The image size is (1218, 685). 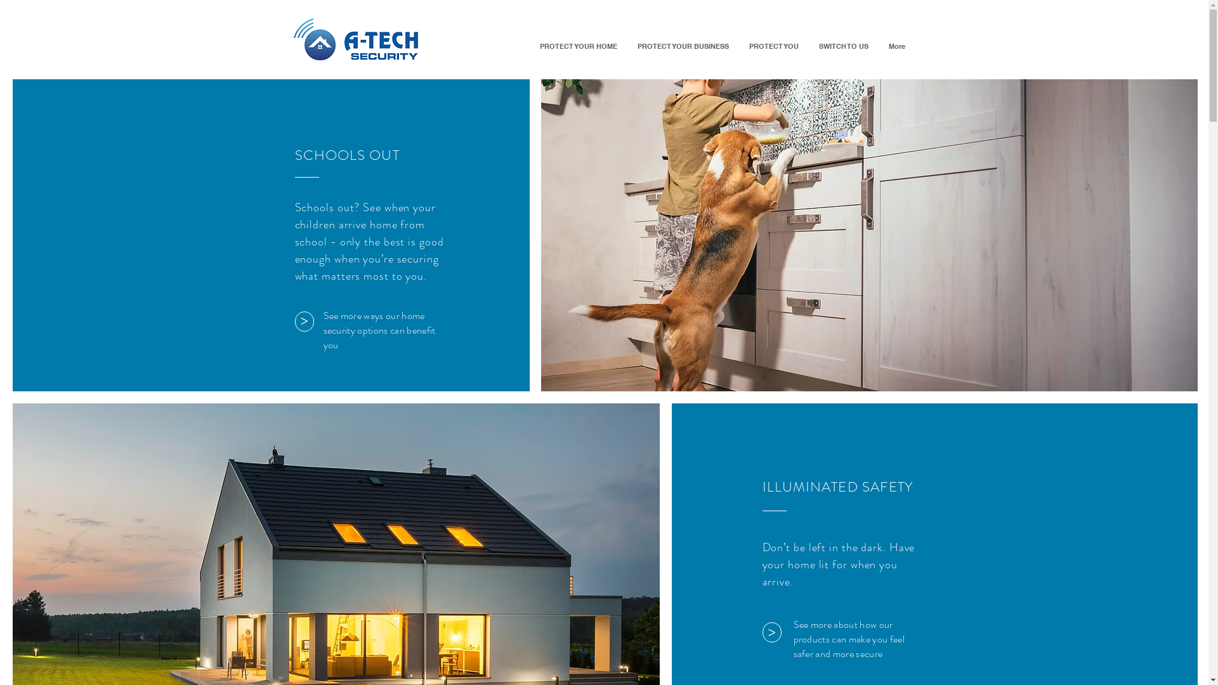 What do you see at coordinates (577, 46) in the screenshot?
I see `PROTECT YOUR HOME` at bounding box center [577, 46].